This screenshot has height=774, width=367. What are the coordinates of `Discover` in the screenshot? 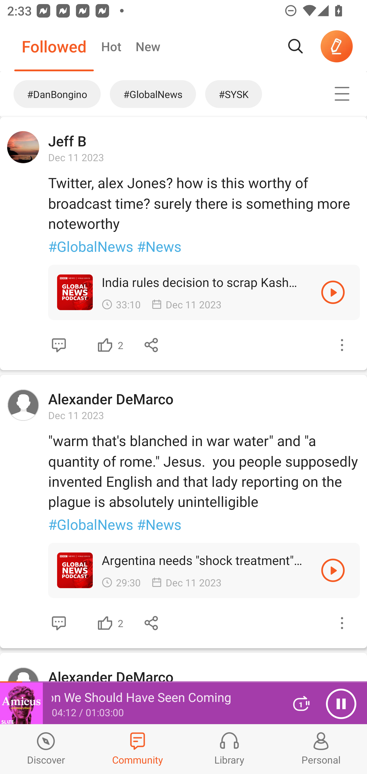 It's located at (46, 749).